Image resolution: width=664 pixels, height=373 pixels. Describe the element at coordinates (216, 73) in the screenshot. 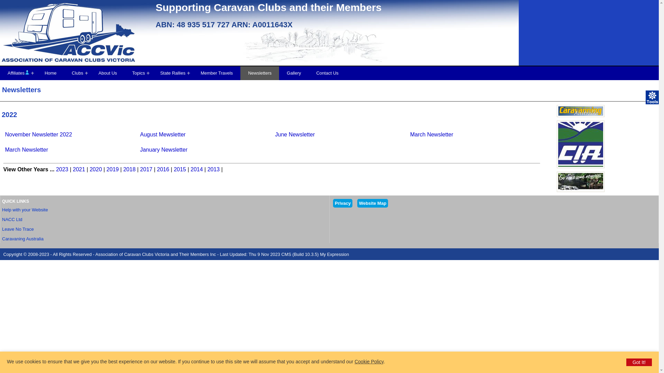

I see `Member Travels` at that location.